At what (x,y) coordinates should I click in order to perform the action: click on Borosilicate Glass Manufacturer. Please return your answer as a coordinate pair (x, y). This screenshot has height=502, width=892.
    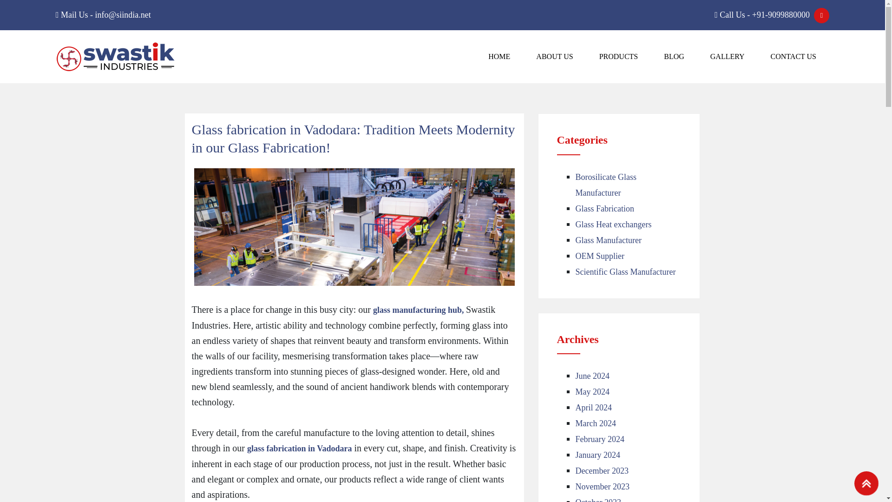
    Looking at the image, I should click on (605, 185).